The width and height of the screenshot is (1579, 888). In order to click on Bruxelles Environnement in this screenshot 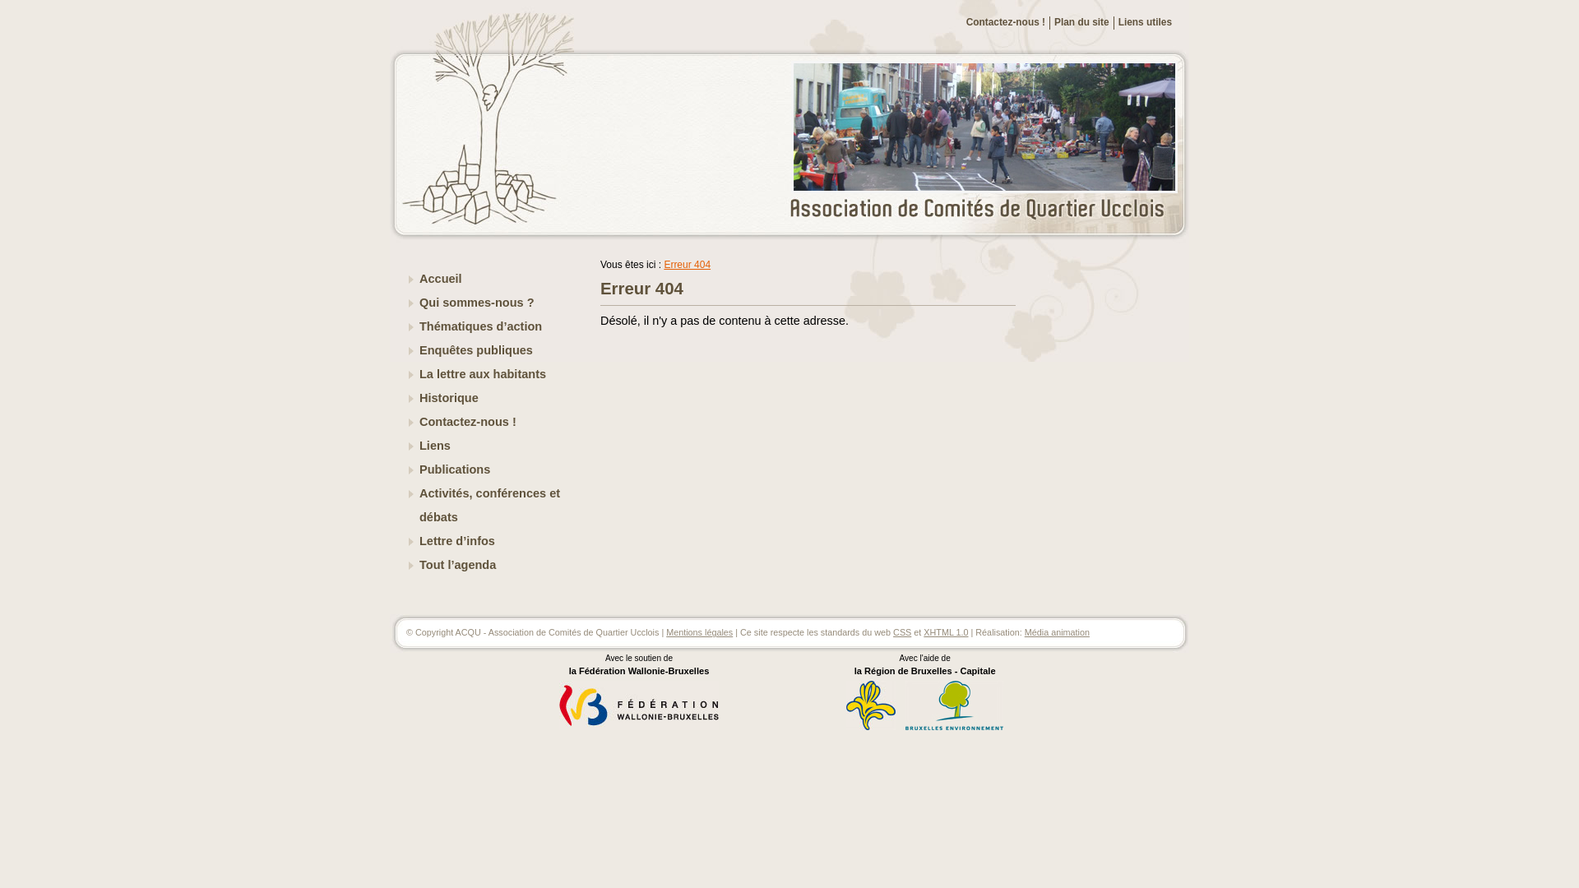, I will do `click(954, 705)`.